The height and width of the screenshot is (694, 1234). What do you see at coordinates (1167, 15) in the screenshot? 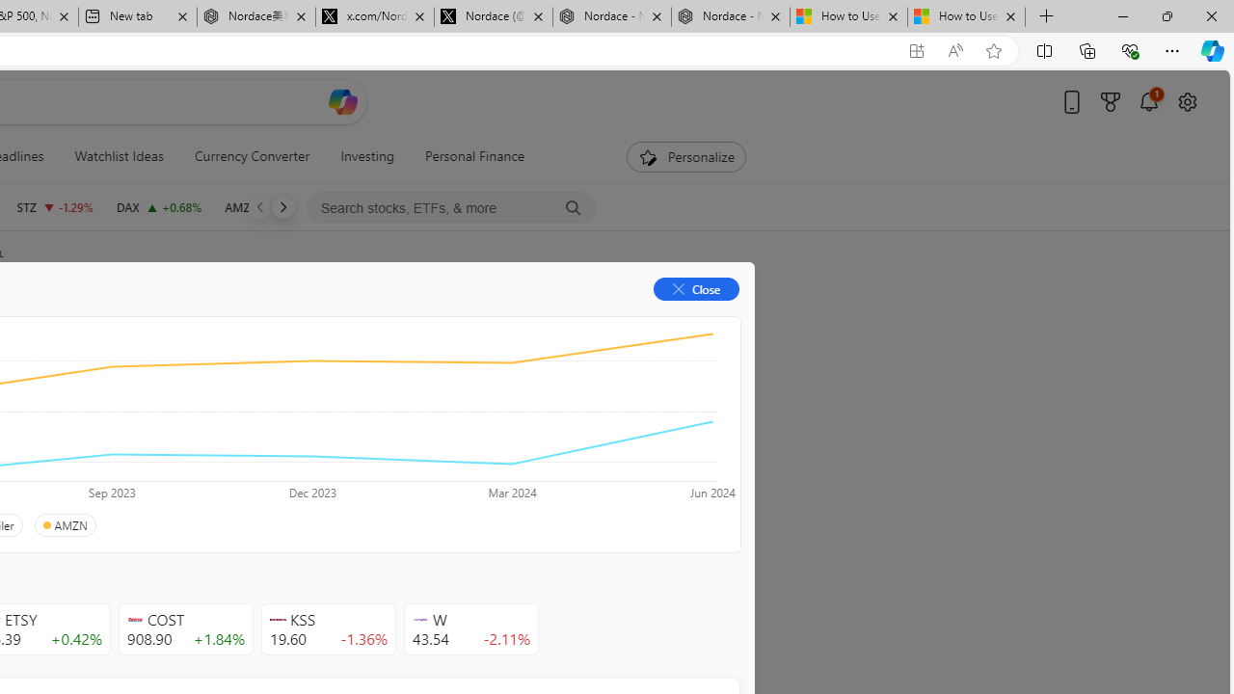
I see `Restore` at bounding box center [1167, 15].